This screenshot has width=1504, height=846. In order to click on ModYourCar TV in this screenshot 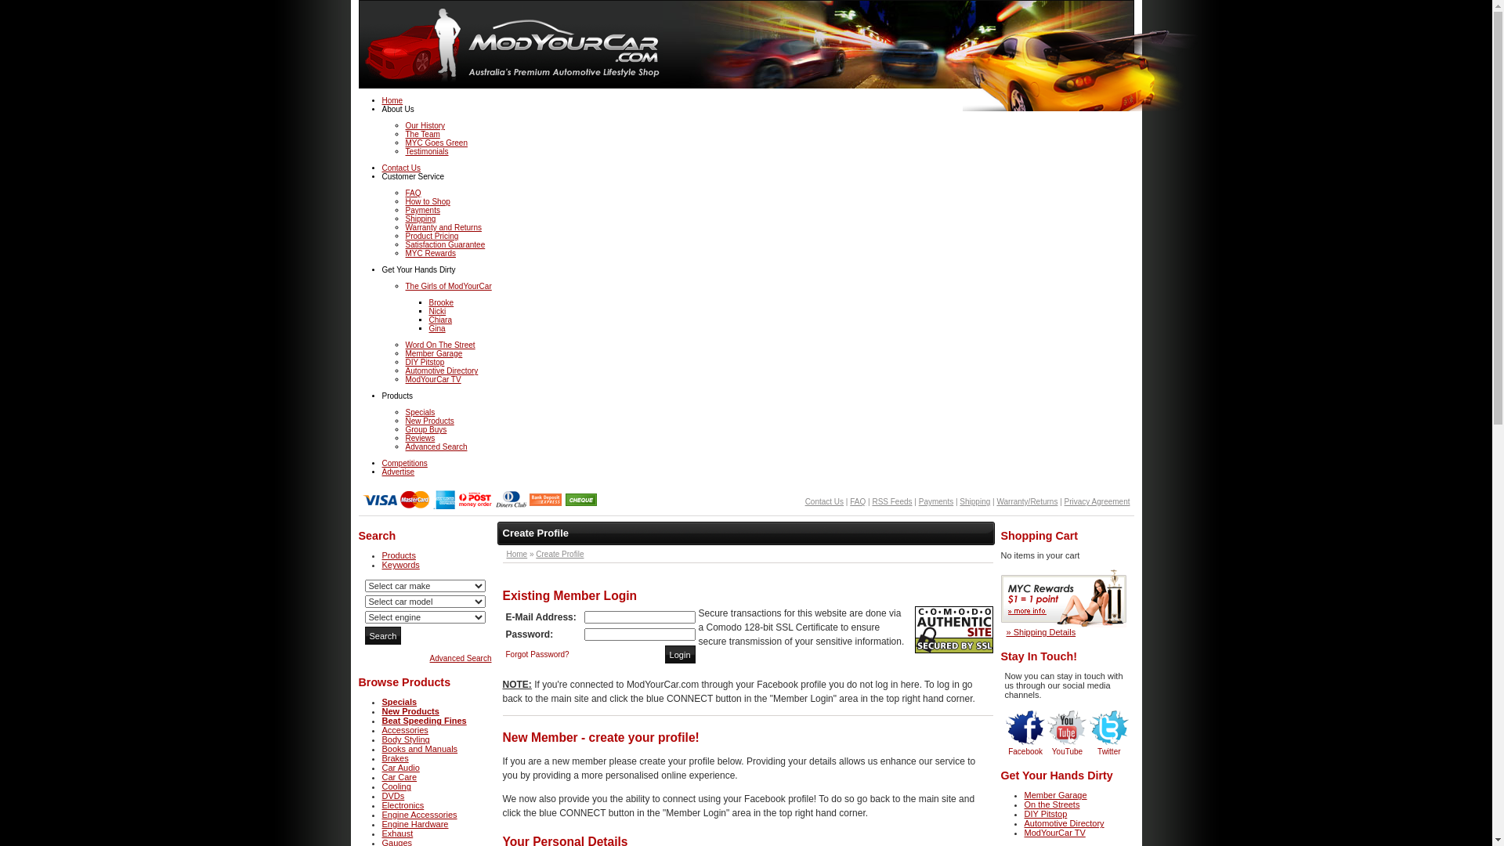, I will do `click(1055, 833)`.